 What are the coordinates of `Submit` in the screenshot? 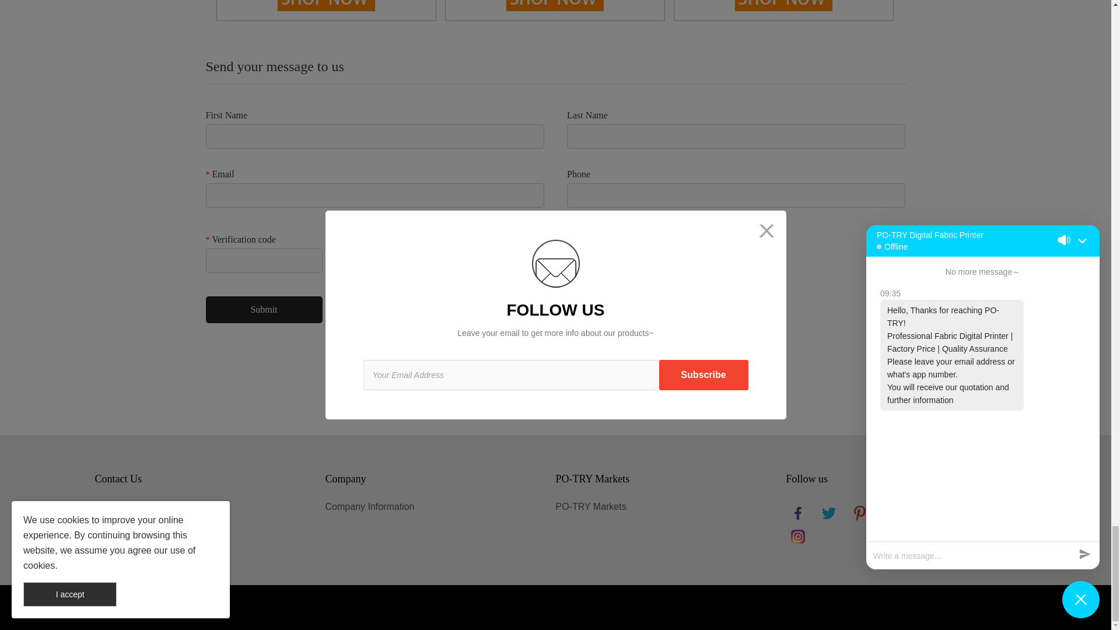 It's located at (264, 309).